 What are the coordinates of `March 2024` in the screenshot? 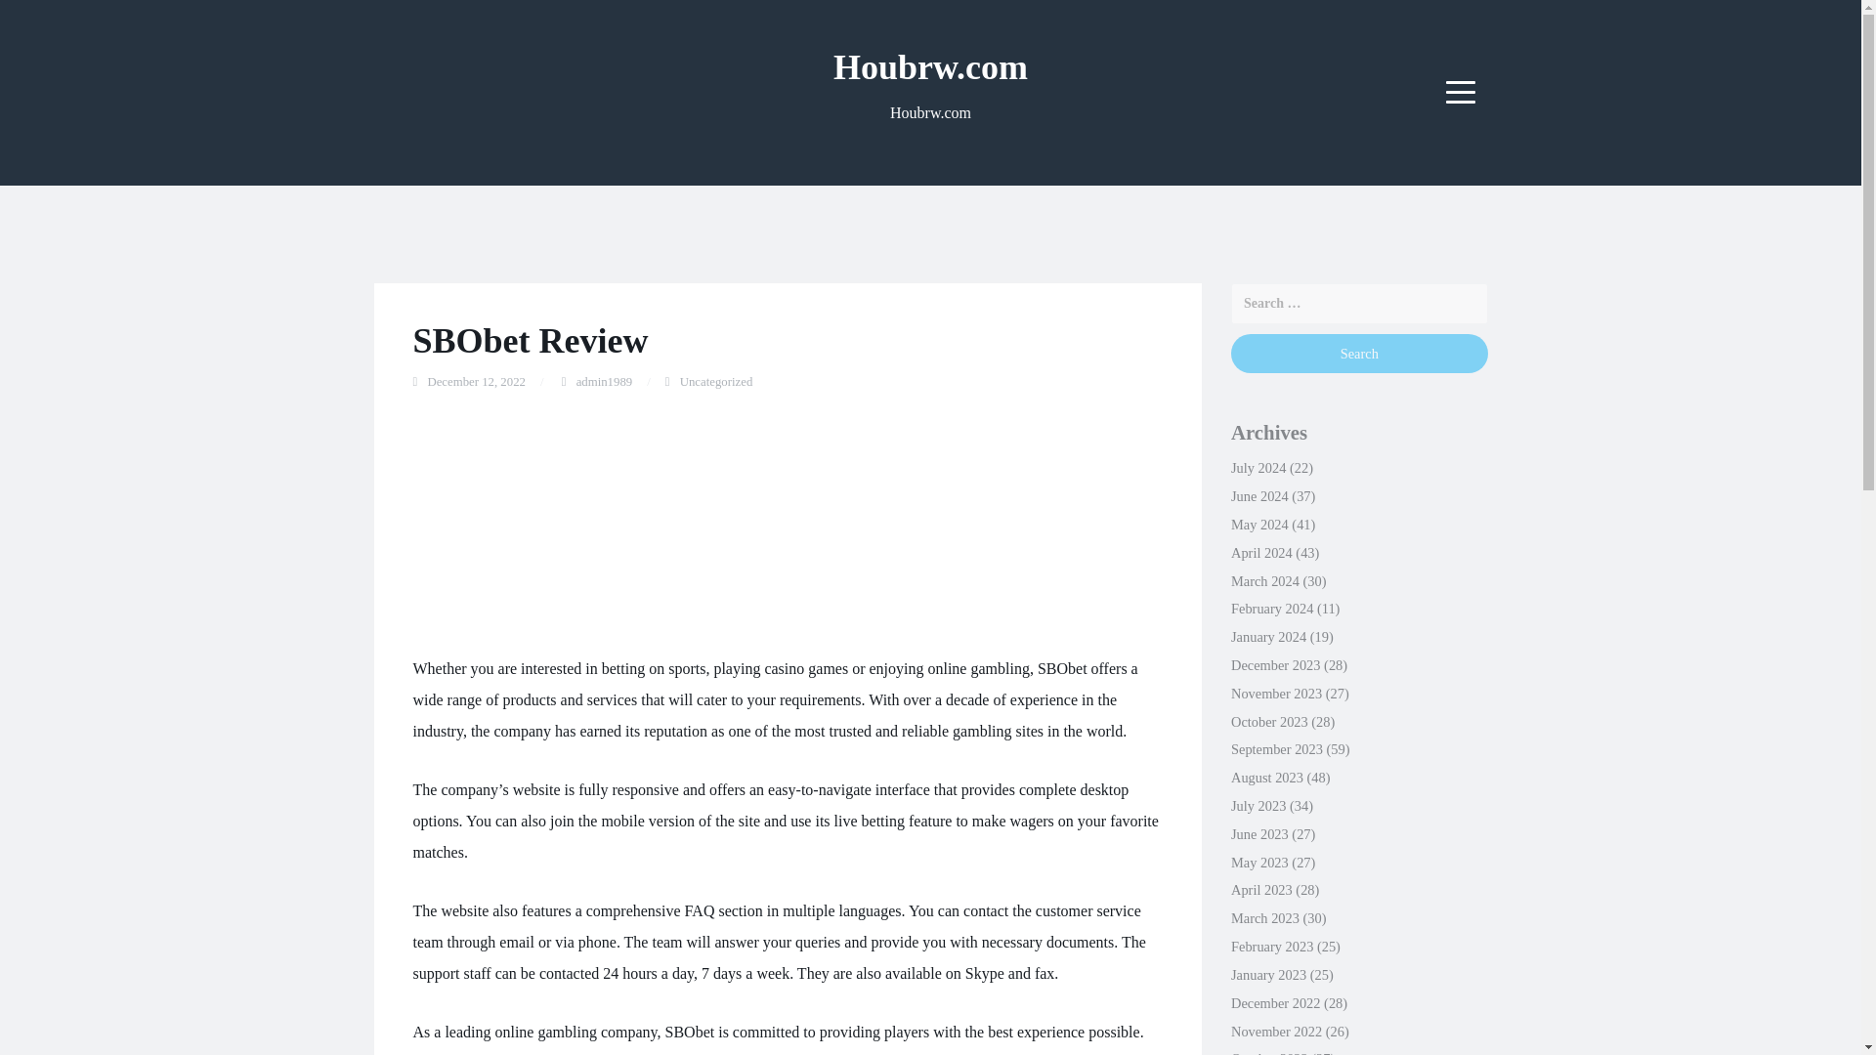 It's located at (1264, 580).